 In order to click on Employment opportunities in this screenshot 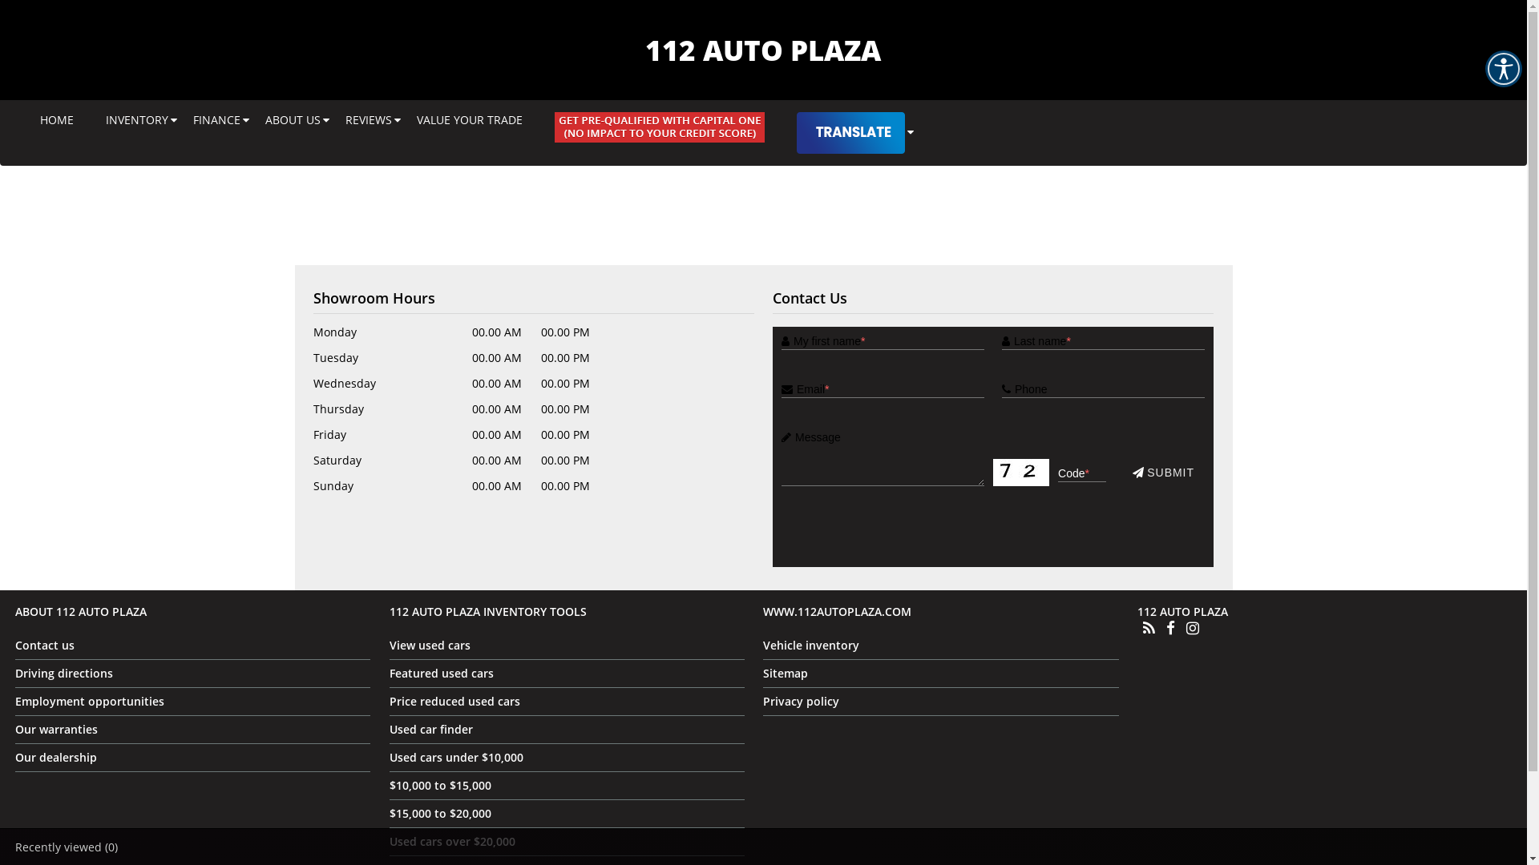, I will do `click(90, 702)`.